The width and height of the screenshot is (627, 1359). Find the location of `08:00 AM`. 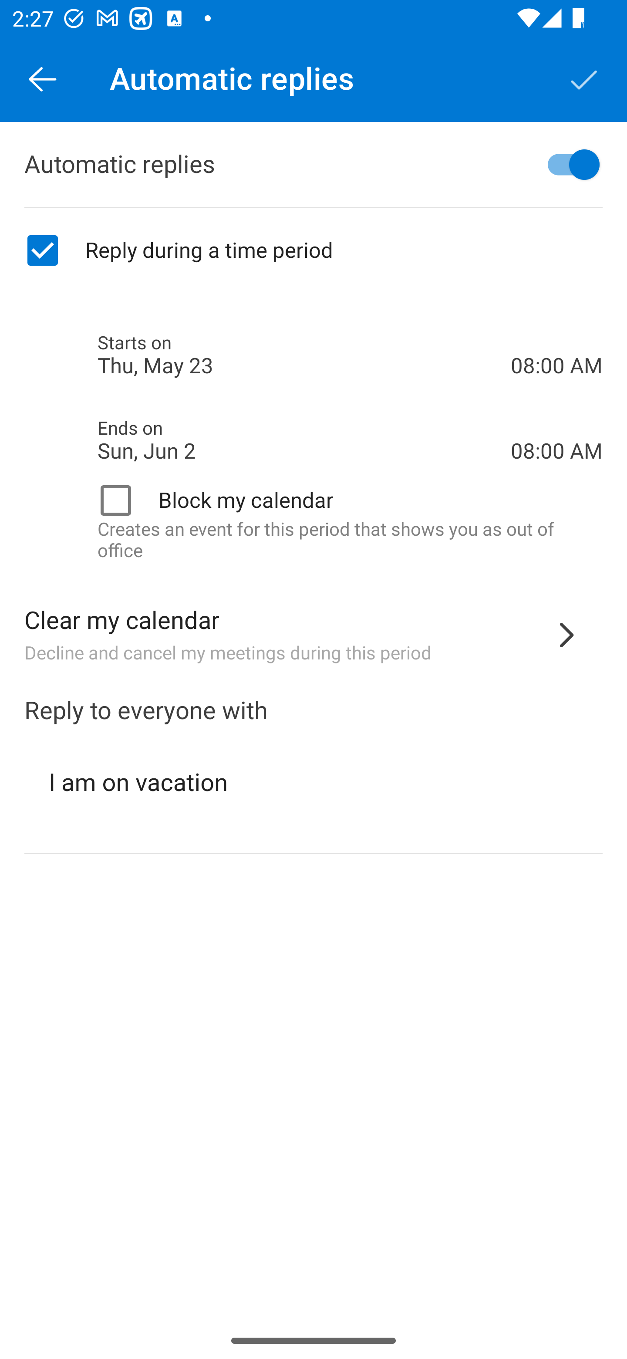

08:00 AM is located at coordinates (556, 336).